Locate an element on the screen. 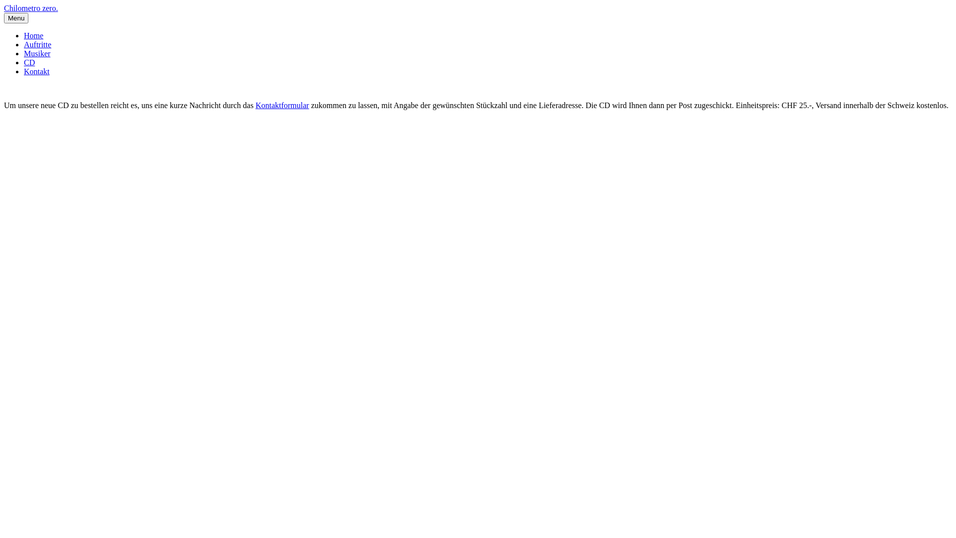 Image resolution: width=956 pixels, height=538 pixels. Home is located at coordinates (34, 36).